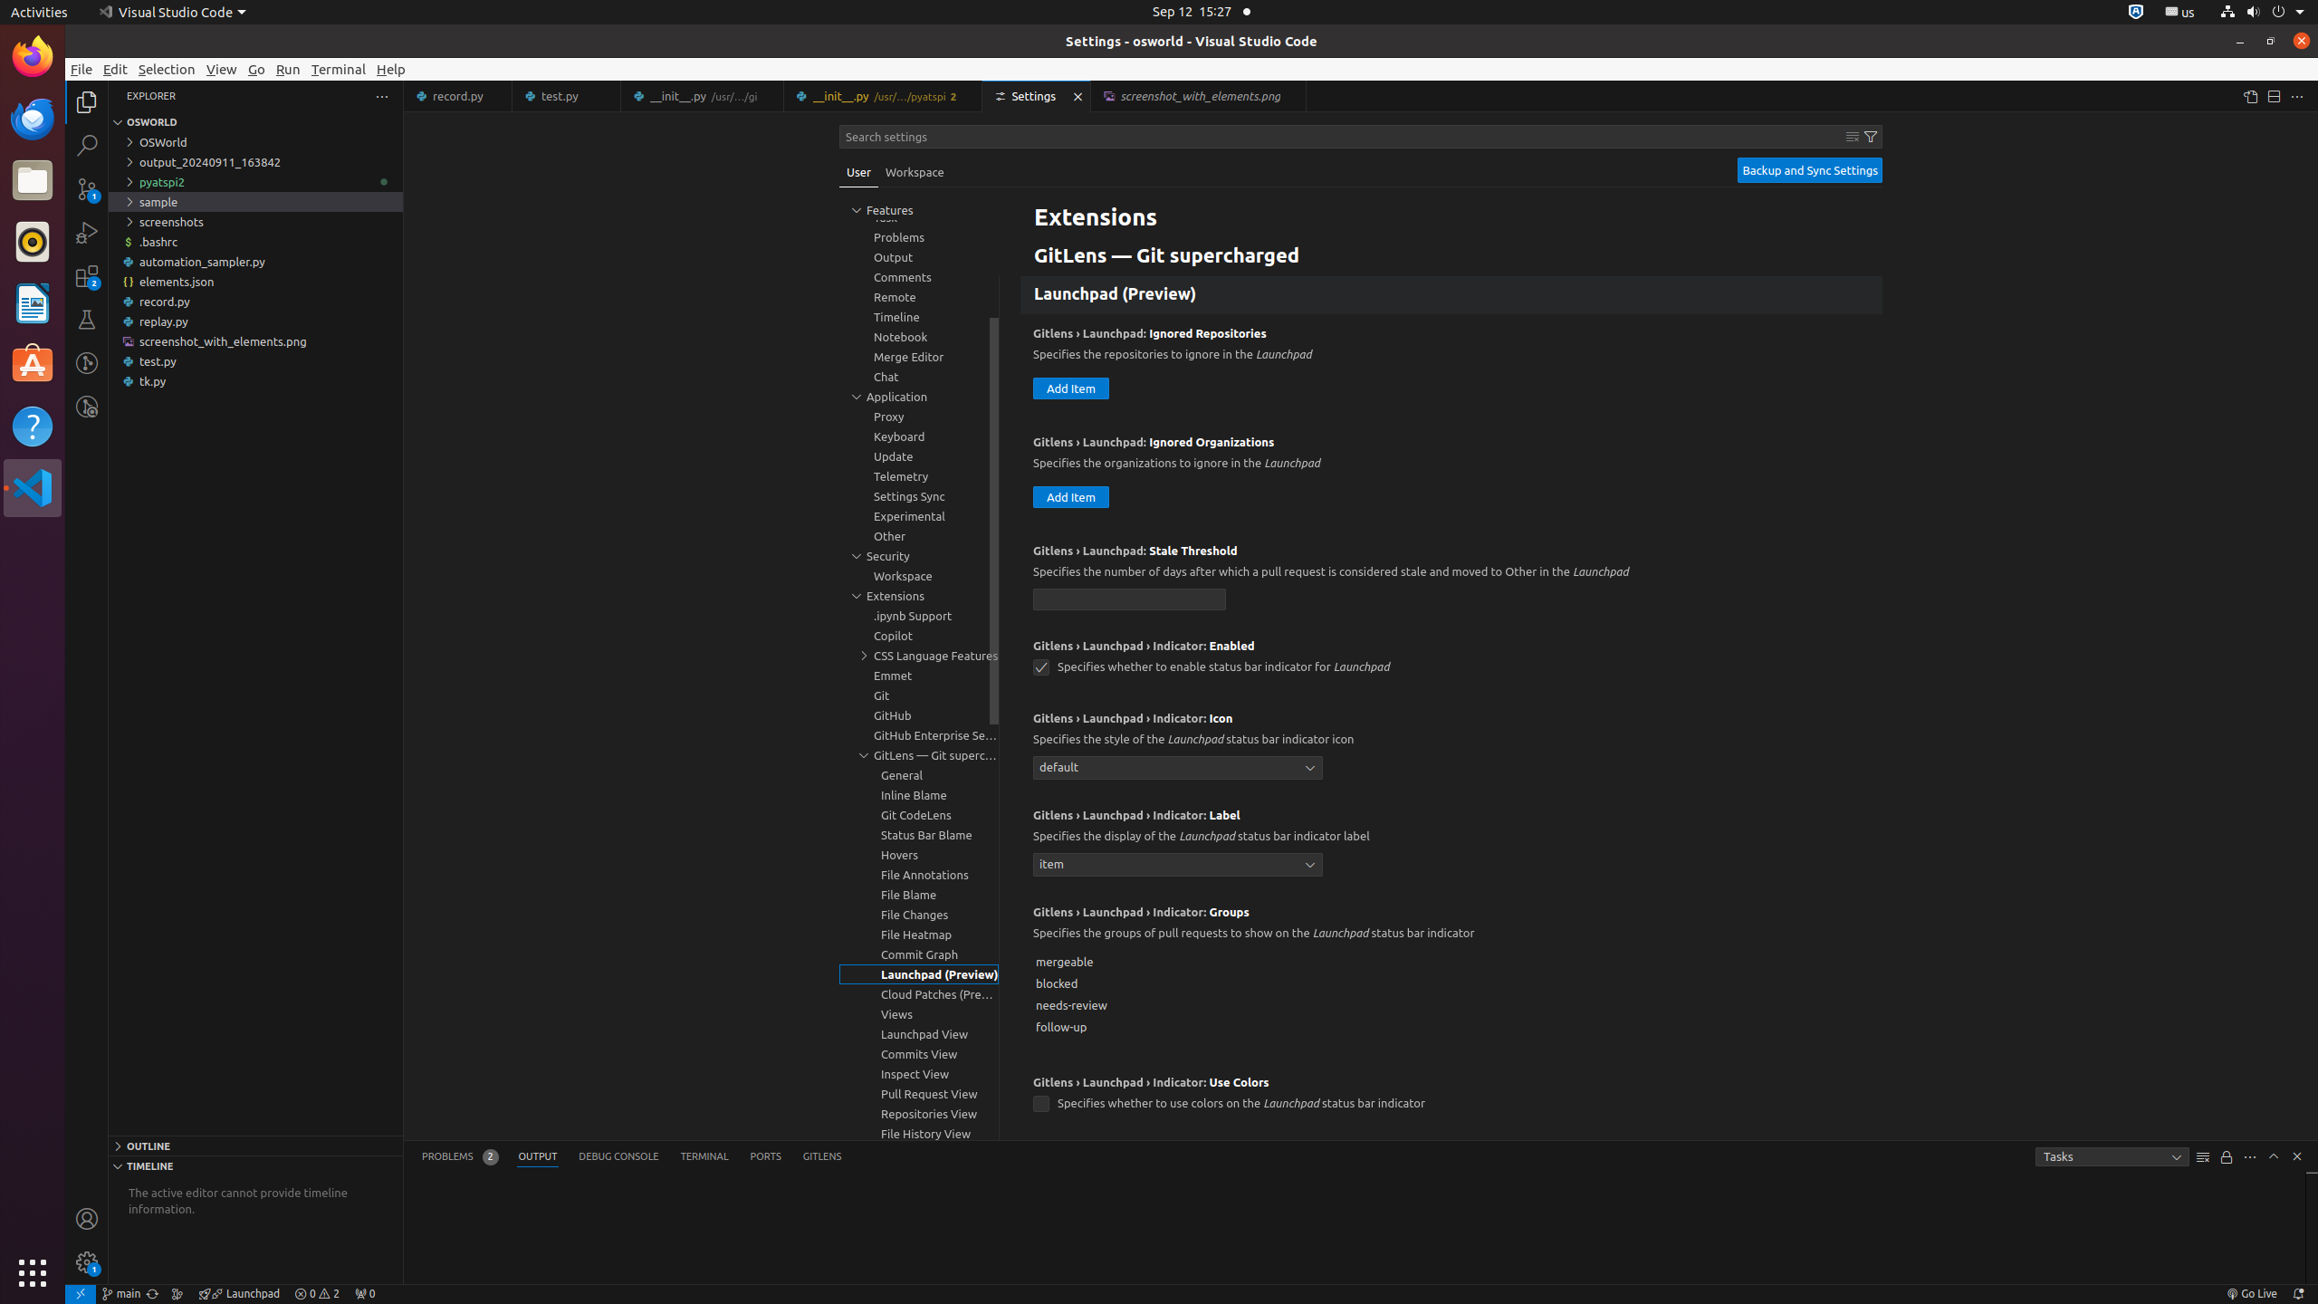 The image size is (2318, 1304). I want to click on Ports, so click(766, 1157).